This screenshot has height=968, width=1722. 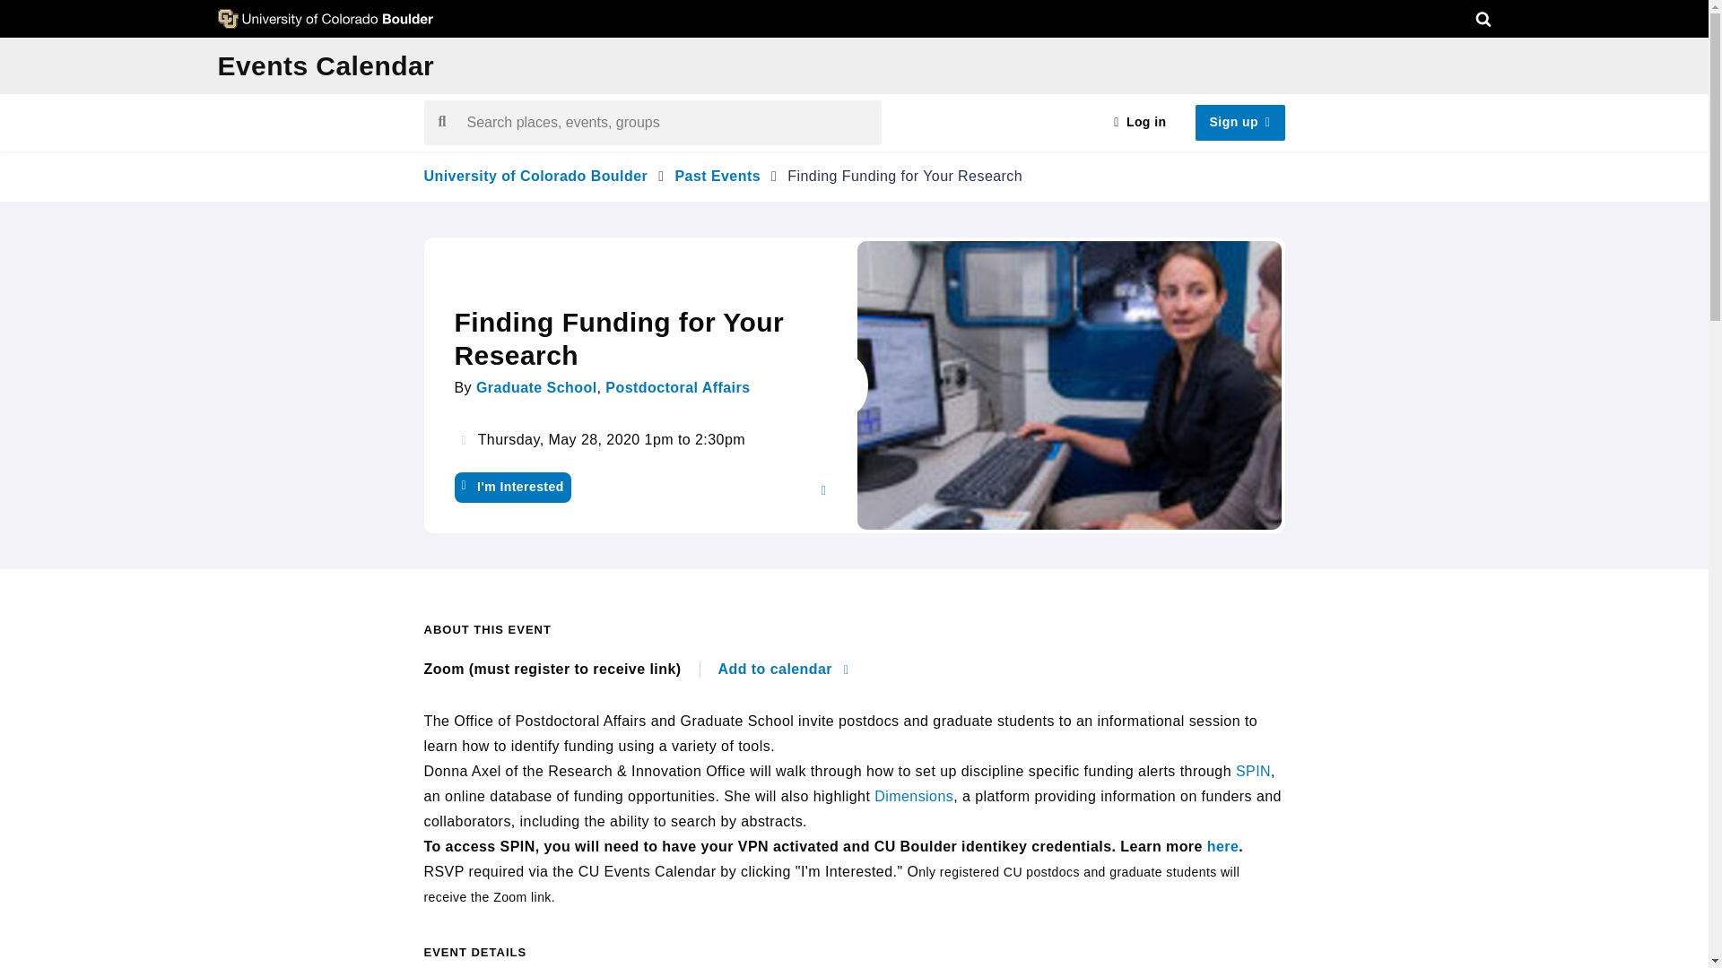 What do you see at coordinates (325, 65) in the screenshot?
I see `Events Calendar` at bounding box center [325, 65].